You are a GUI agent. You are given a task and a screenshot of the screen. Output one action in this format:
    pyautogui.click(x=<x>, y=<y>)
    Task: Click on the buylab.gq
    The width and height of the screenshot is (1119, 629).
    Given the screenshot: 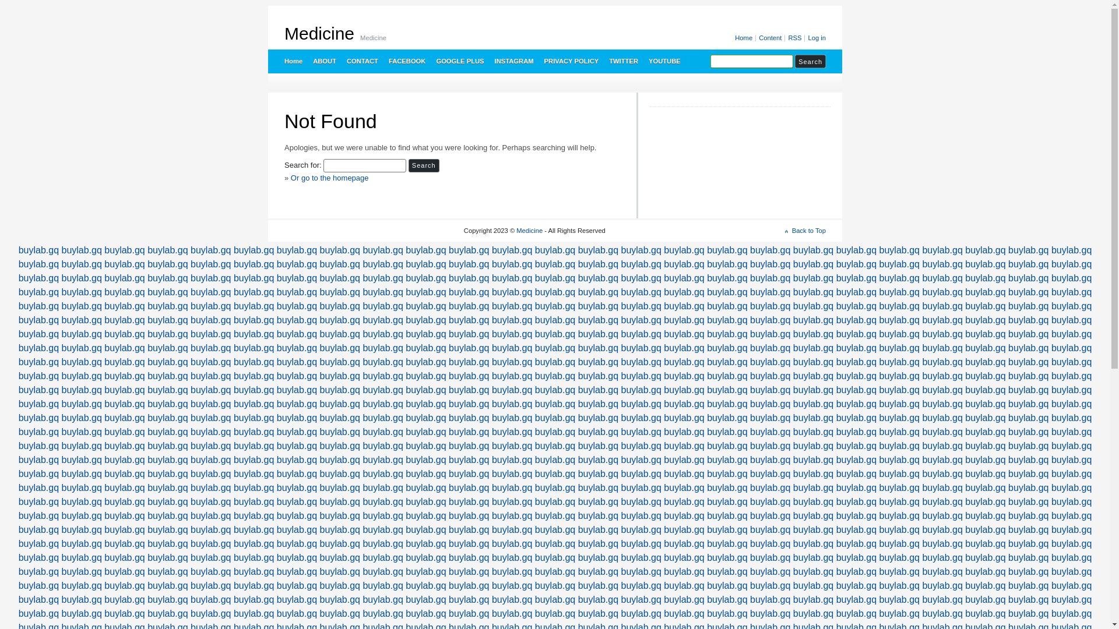 What is the action you would take?
    pyautogui.click(x=727, y=390)
    